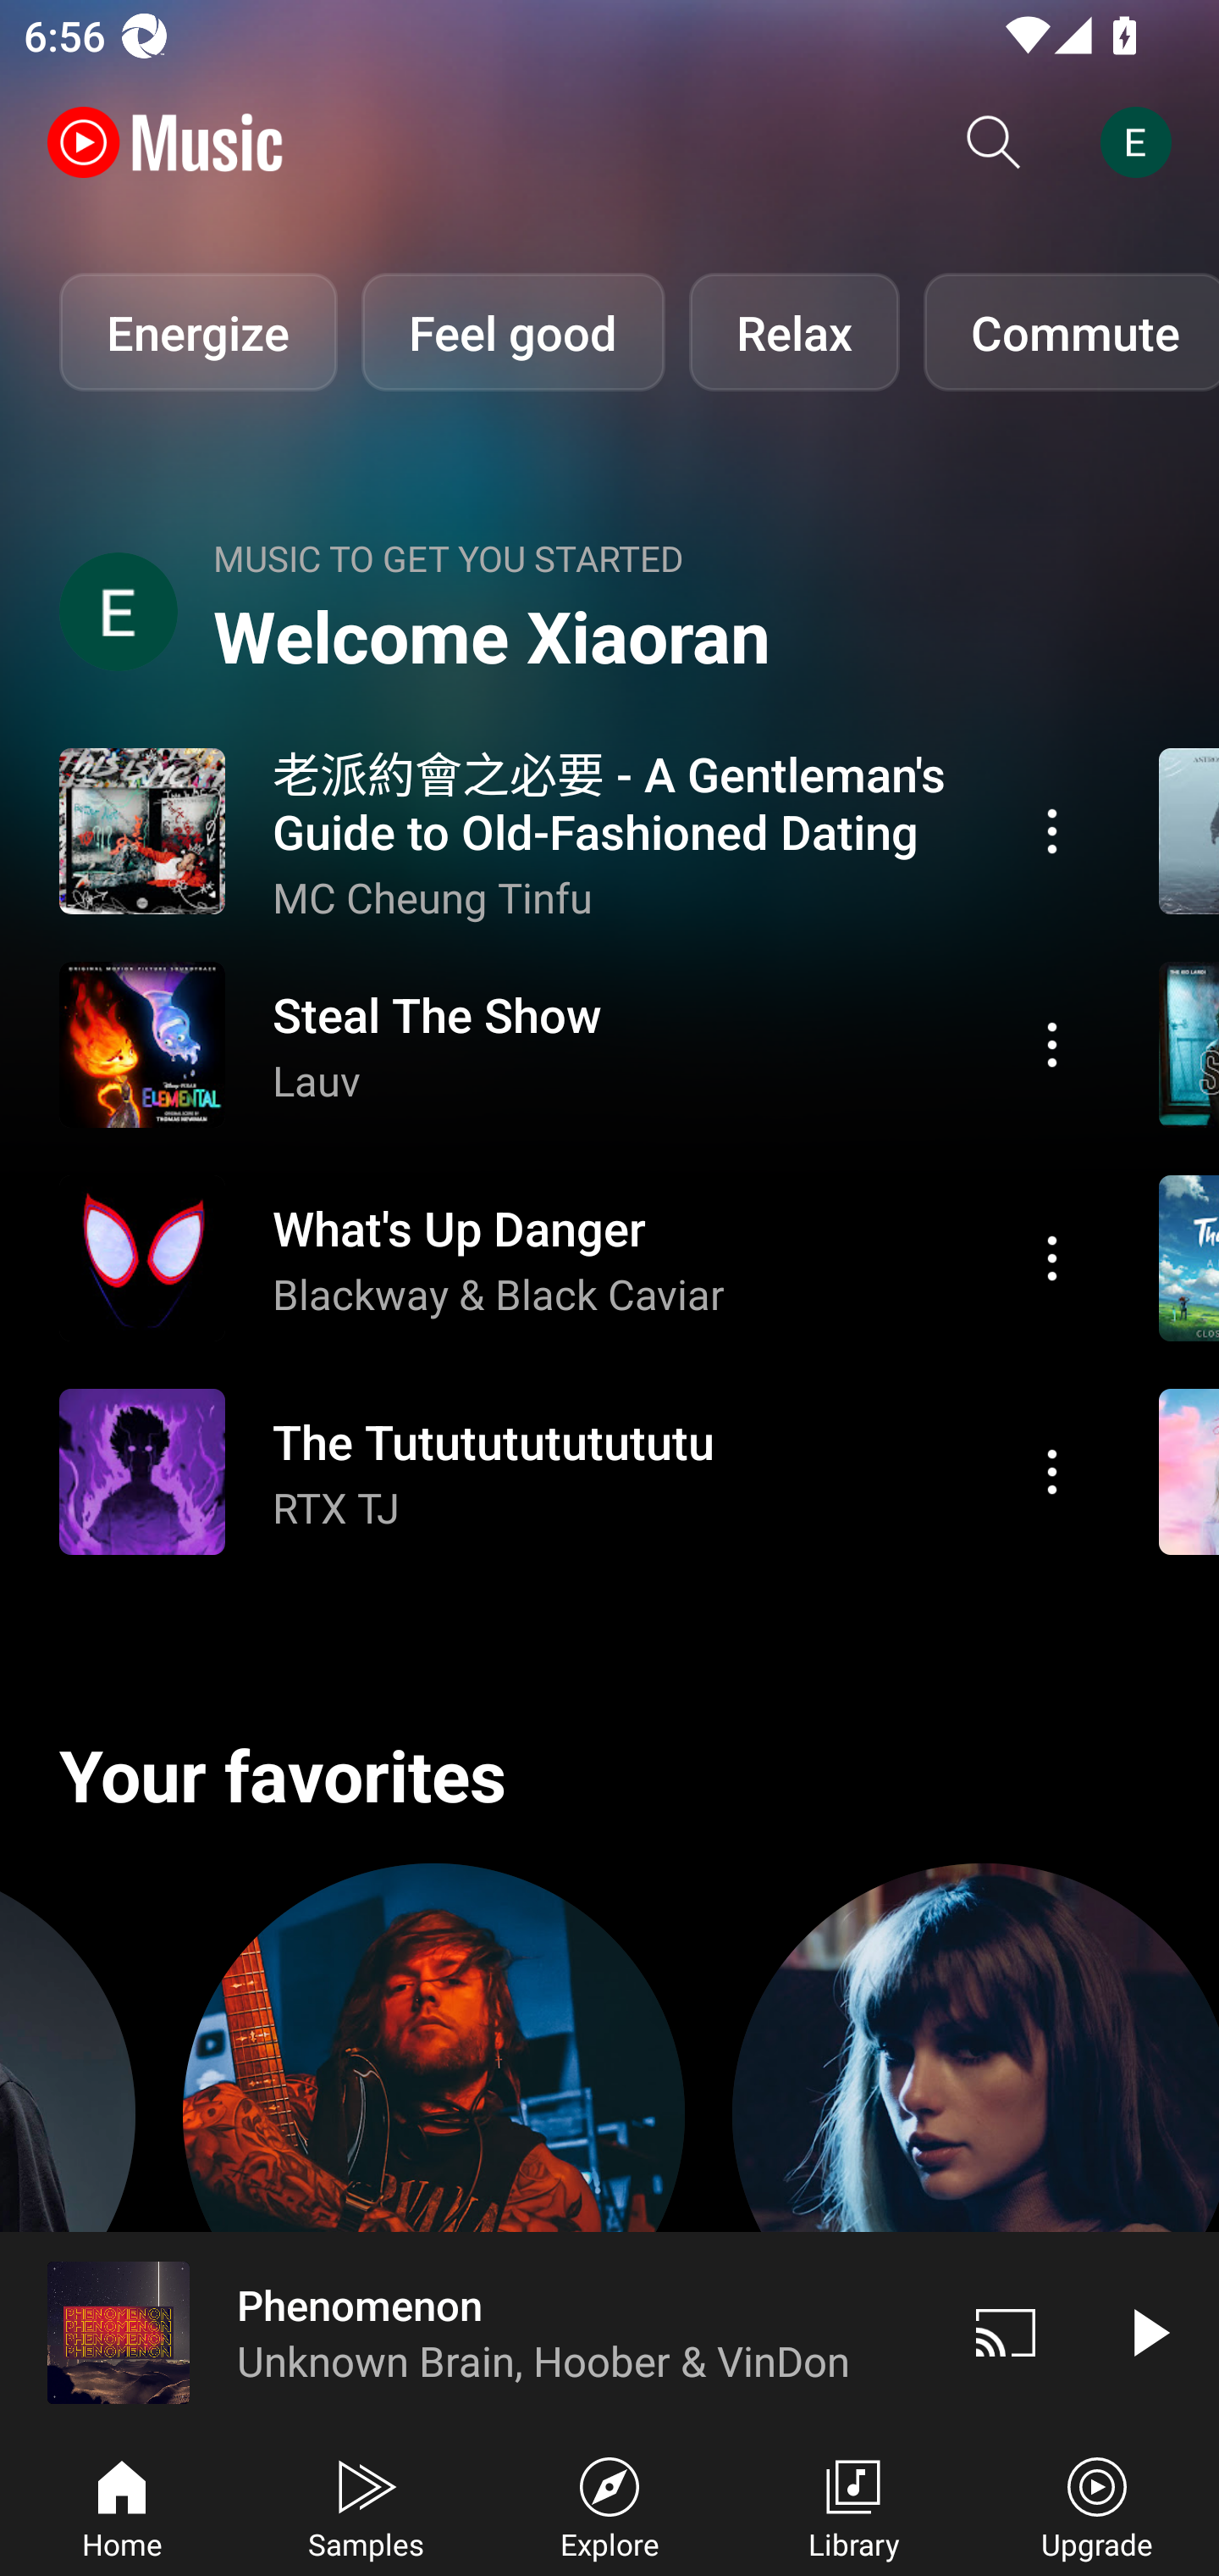  Describe the element at coordinates (1142, 142) in the screenshot. I see `Account` at that location.